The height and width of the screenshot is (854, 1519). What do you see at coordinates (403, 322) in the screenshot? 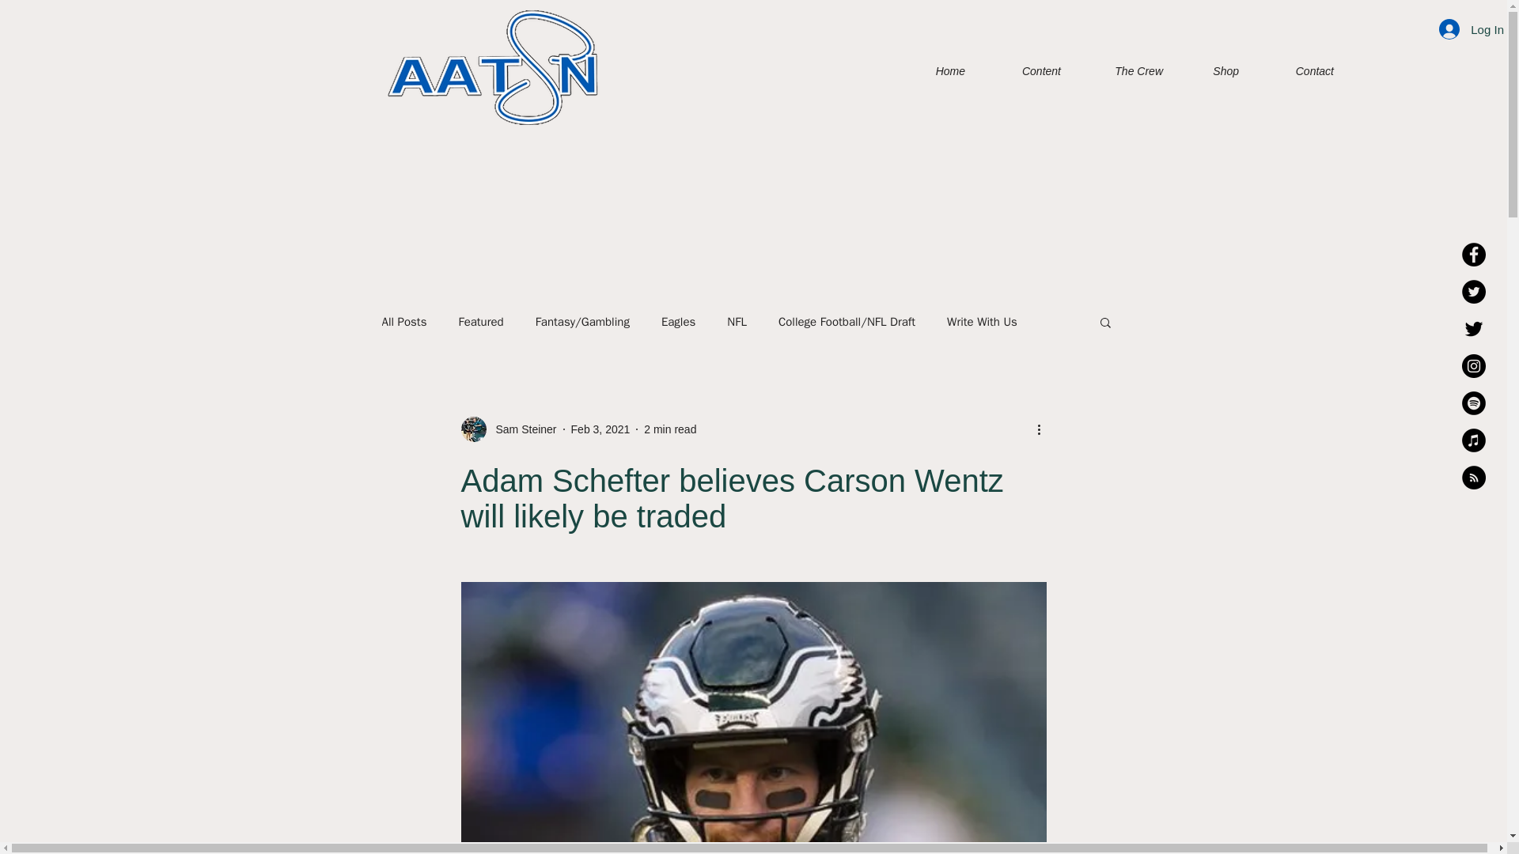
I see `All Posts` at bounding box center [403, 322].